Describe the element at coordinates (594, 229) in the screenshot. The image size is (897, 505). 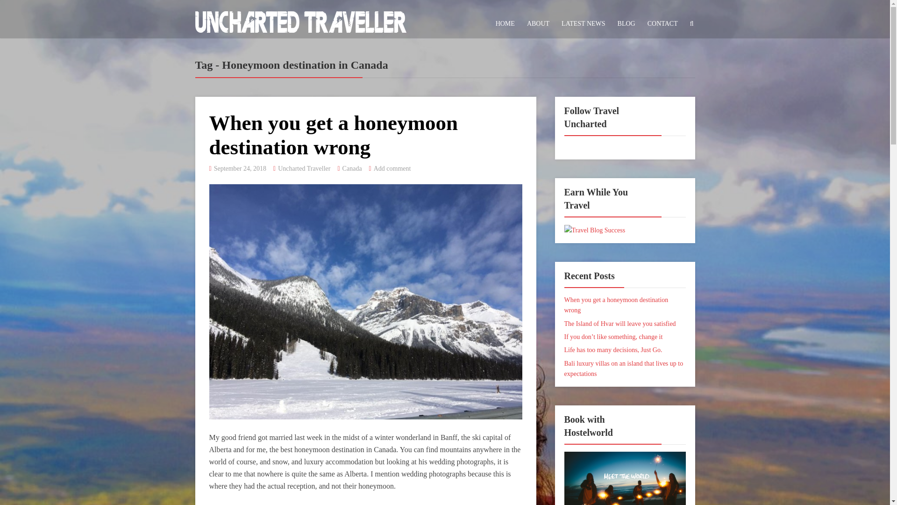
I see `Travel Blog Success` at that location.